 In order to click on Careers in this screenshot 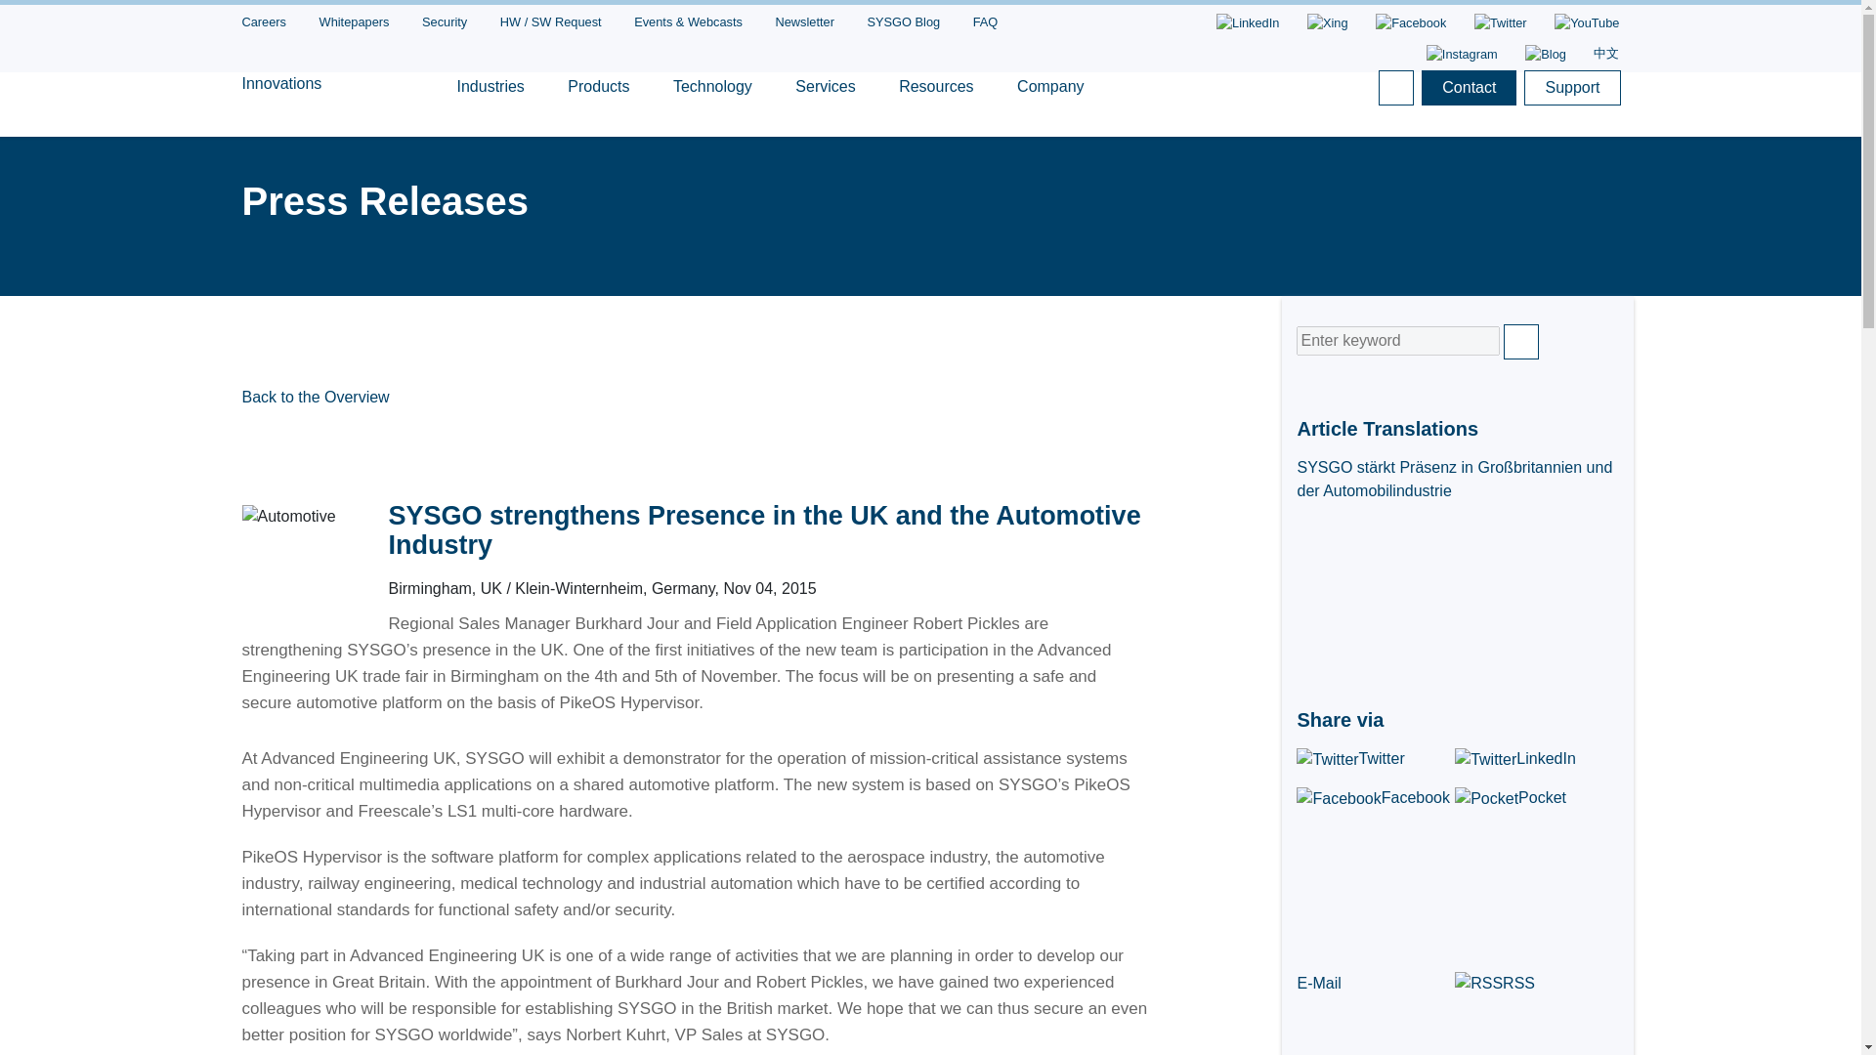, I will do `click(264, 20)`.